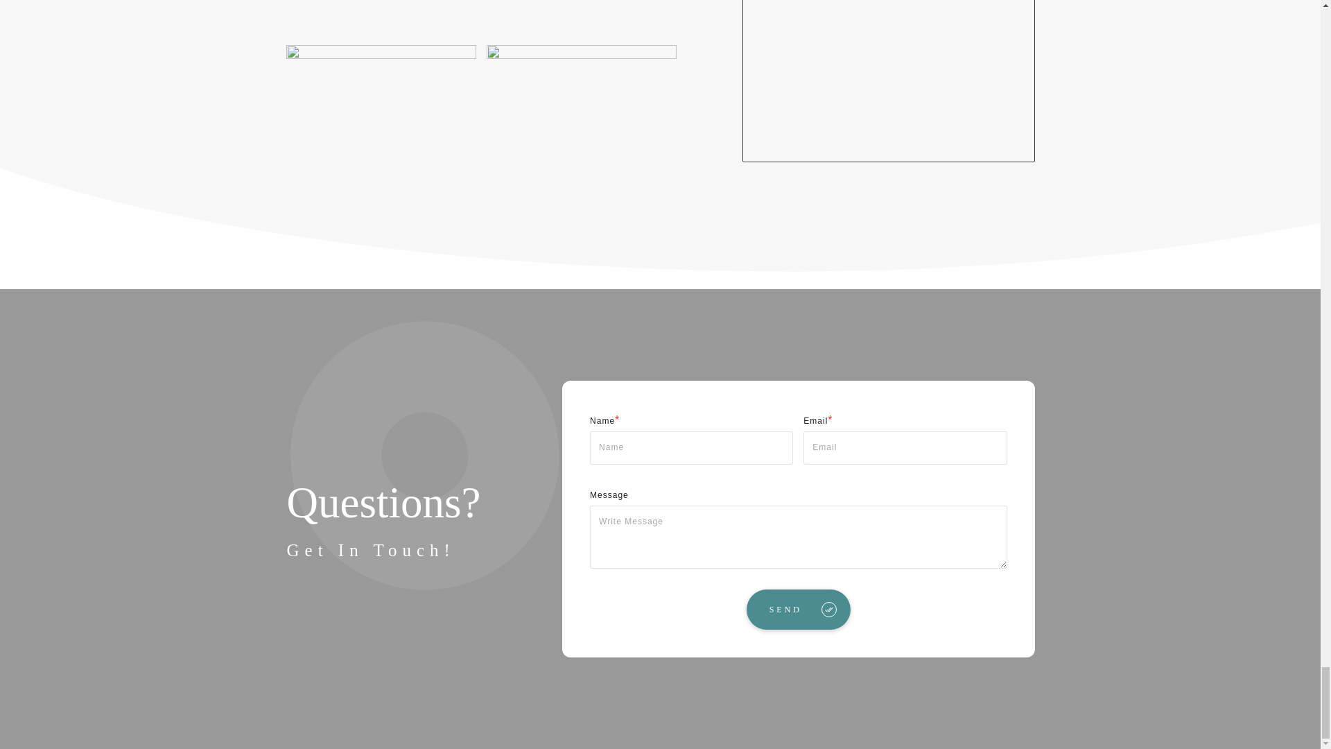 The image size is (1331, 749). I want to click on Android-Play-300x91, so click(380, 74).